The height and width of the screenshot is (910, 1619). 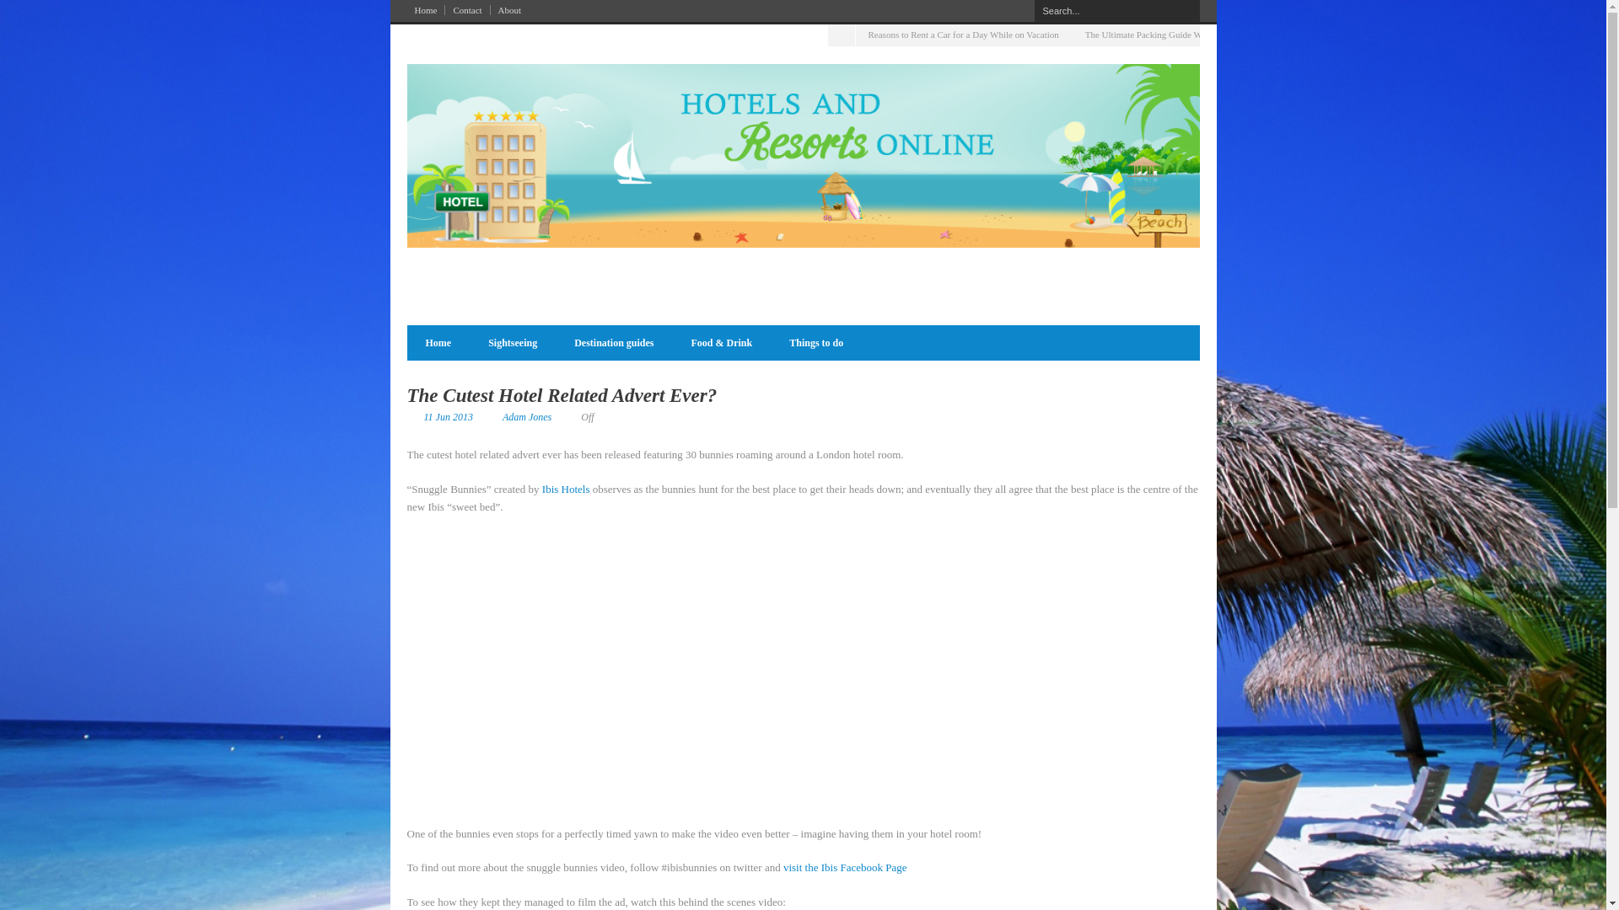 I want to click on Home, so click(x=437, y=343).